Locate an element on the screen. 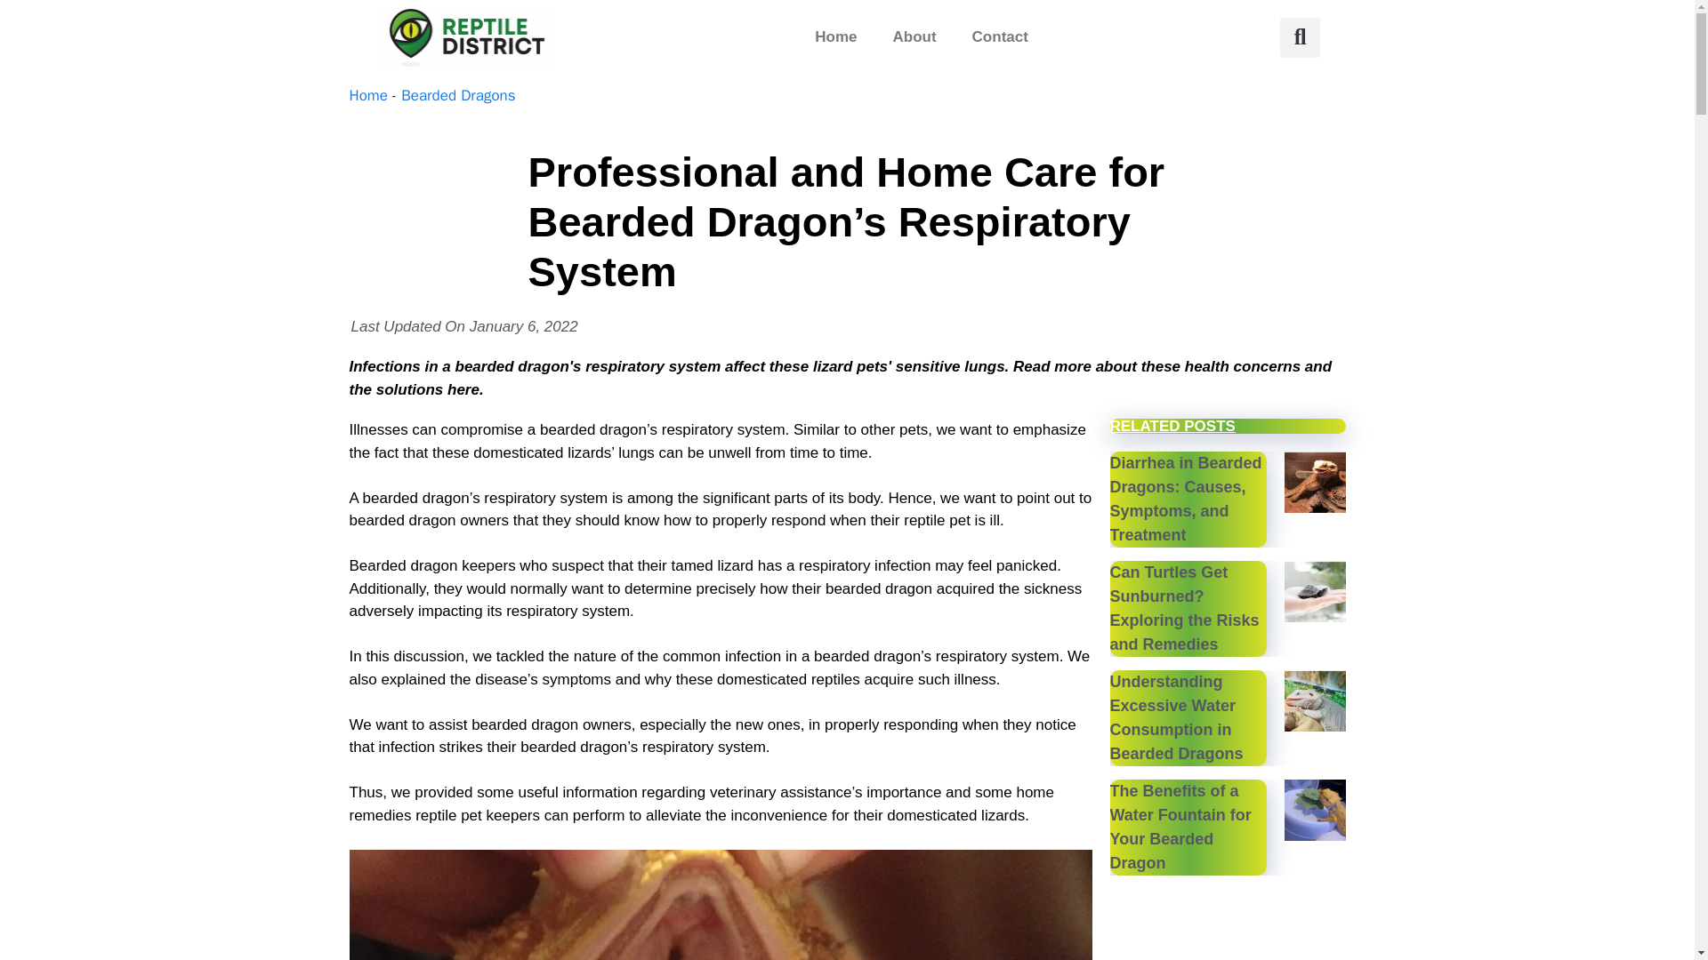 This screenshot has width=1708, height=960. reptiledistrict1-03 is located at coordinates (468, 37).